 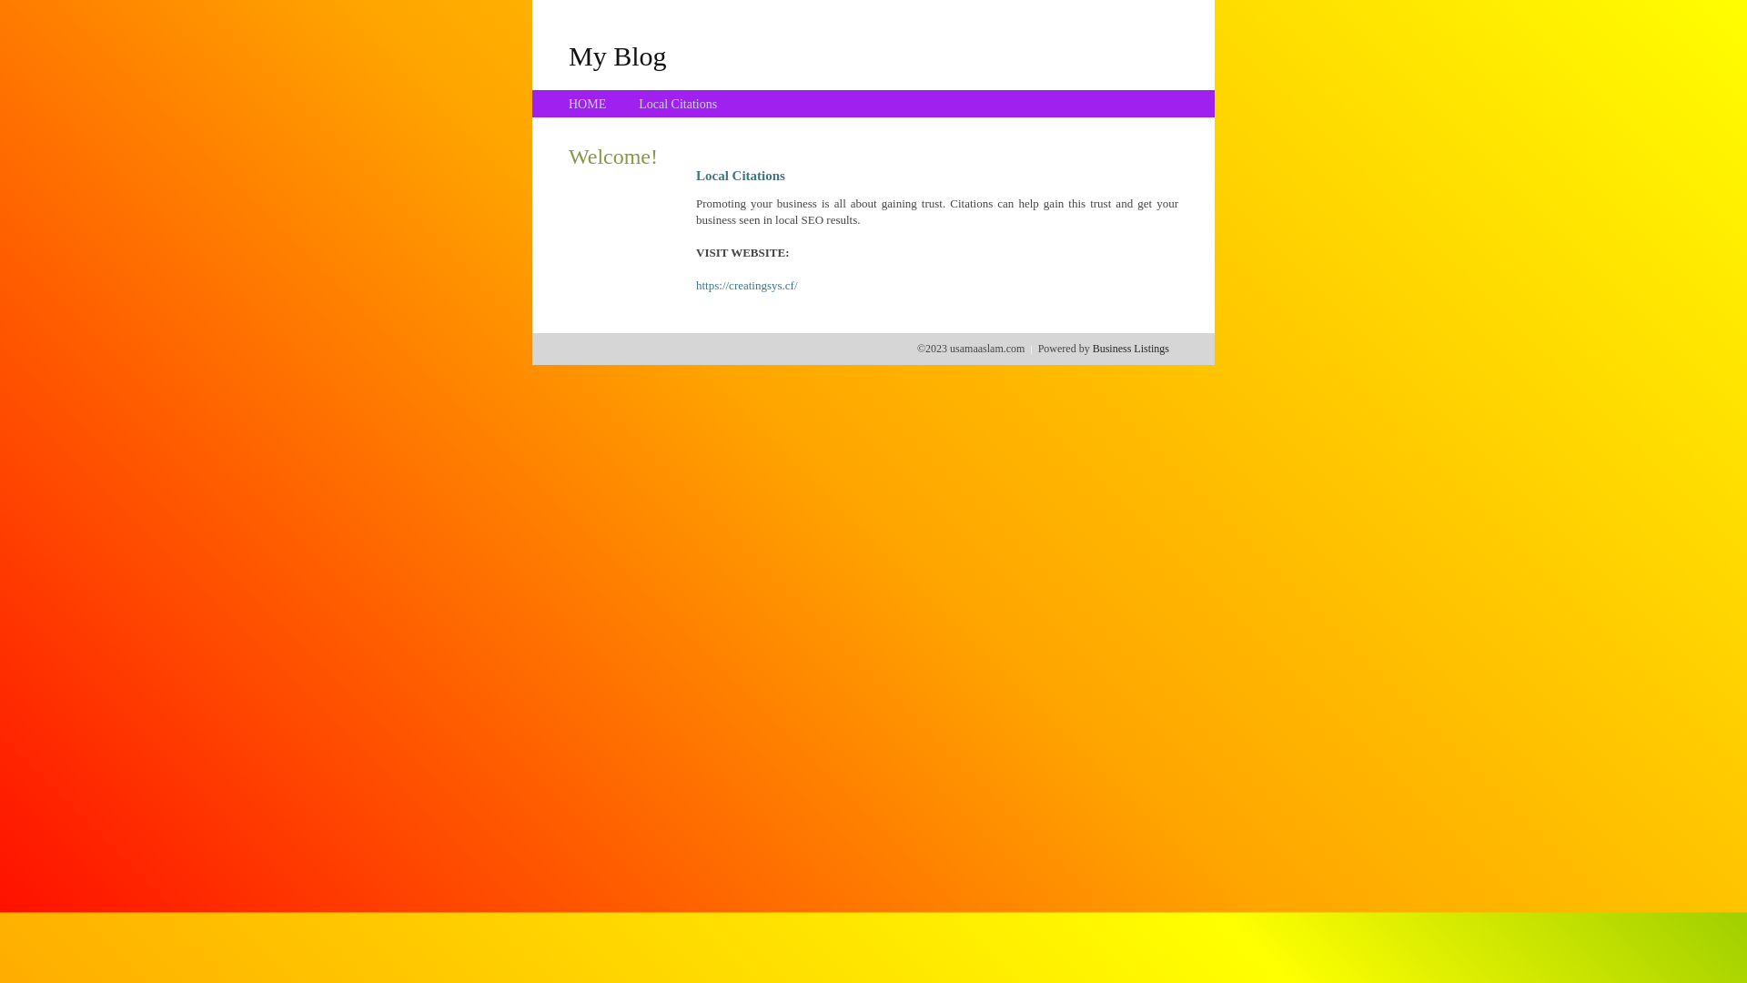 What do you see at coordinates (747, 286) in the screenshot?
I see `https://creatingsys.cf/` at bounding box center [747, 286].